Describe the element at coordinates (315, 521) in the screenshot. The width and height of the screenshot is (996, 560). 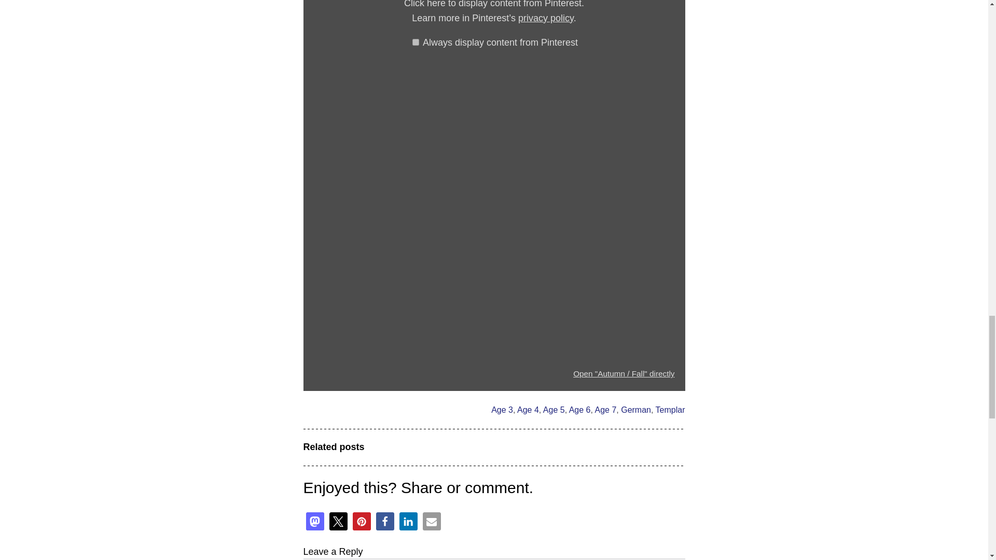
I see `Share on Mastodon` at that location.